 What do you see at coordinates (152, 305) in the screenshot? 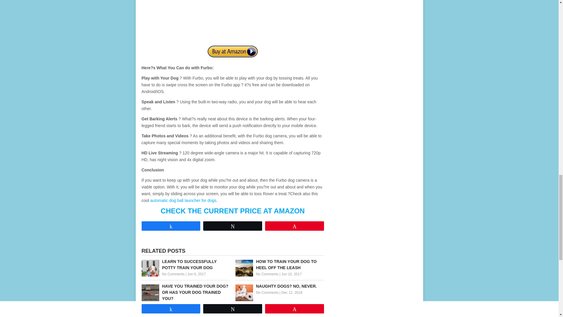
I see `No Comments` at bounding box center [152, 305].